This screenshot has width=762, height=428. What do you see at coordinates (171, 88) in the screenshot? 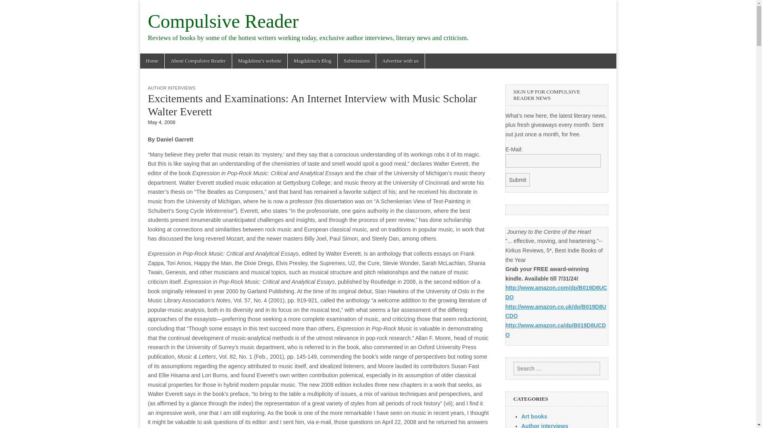
I see `AUTHOR INTERVIEWS` at bounding box center [171, 88].